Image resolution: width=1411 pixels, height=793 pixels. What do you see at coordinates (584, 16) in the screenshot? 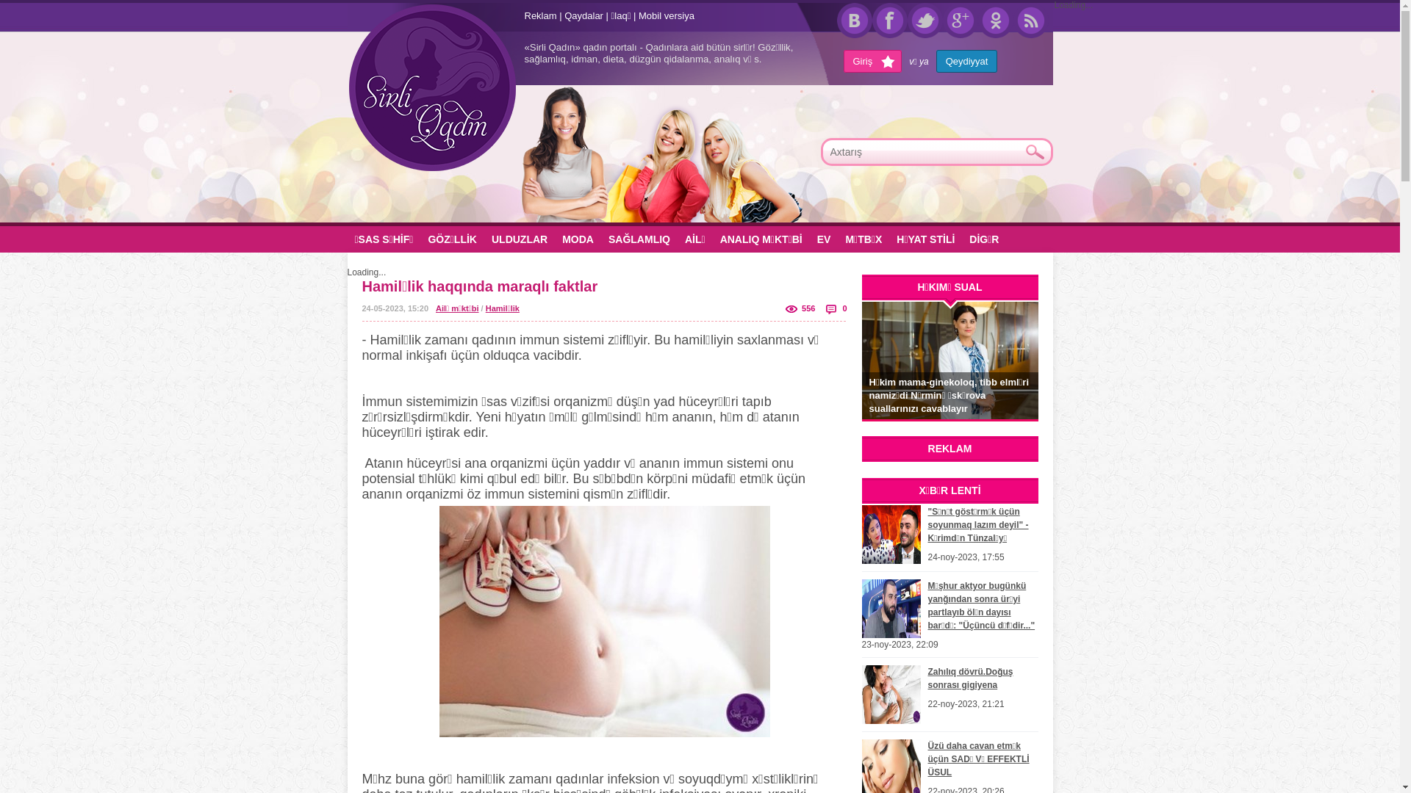
I see `Qaydalar` at bounding box center [584, 16].